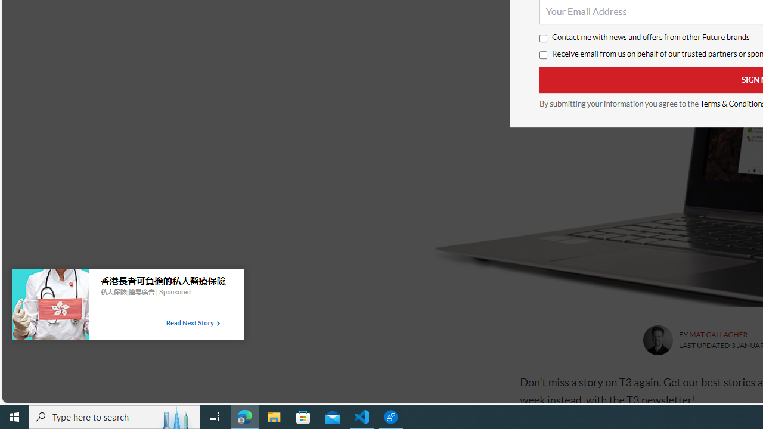 This screenshot has width=763, height=429. Describe the element at coordinates (50, 307) in the screenshot. I see `Image for Taboola Advertising Unit` at that location.